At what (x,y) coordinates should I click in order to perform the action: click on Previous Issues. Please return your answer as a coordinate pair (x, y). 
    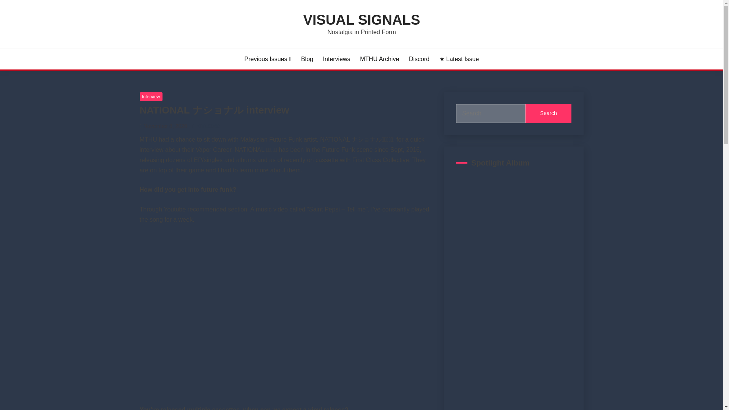
    Looking at the image, I should click on (268, 59).